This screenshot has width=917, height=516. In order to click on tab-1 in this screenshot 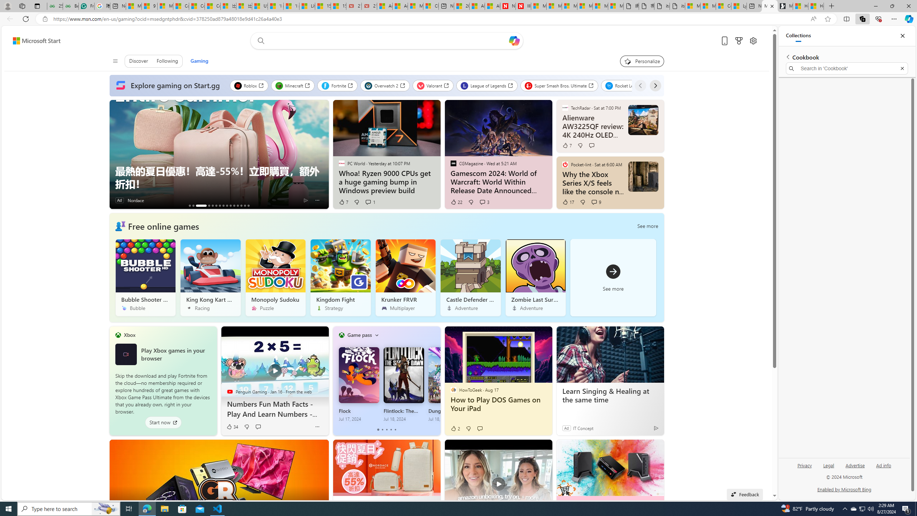, I will do `click(382, 430)`.